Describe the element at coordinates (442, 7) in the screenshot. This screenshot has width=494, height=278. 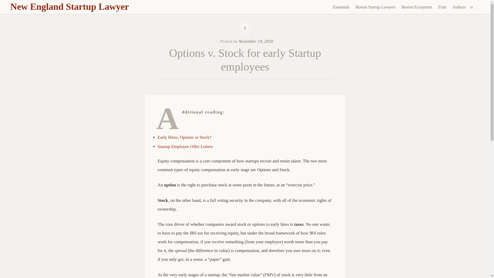
I see `Firm` at that location.